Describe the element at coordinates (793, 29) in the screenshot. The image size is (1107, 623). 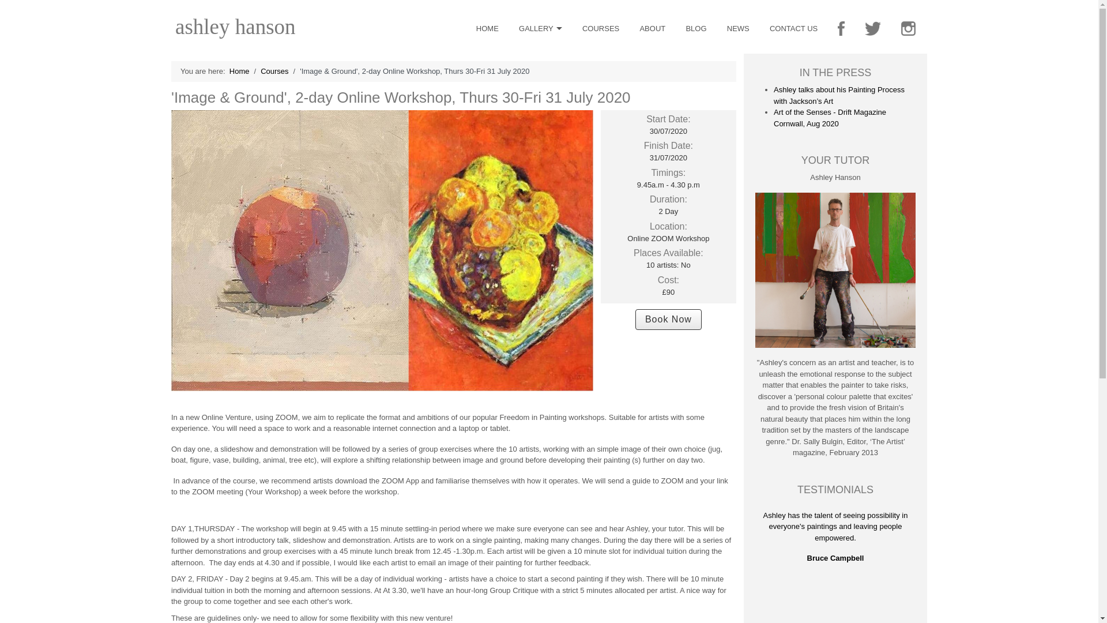
I see `CONTACT US` at that location.